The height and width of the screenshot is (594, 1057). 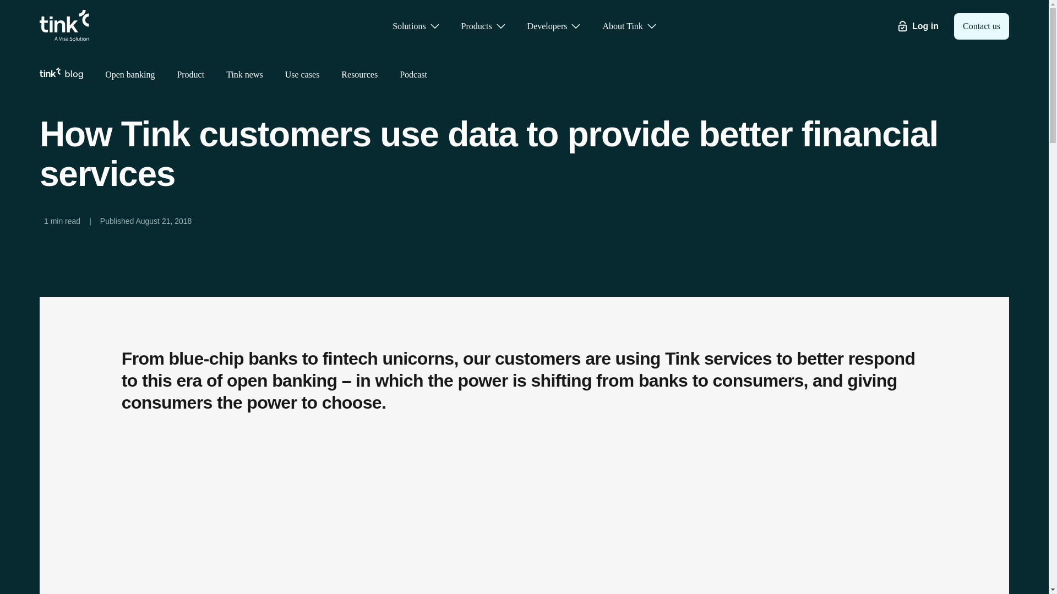 What do you see at coordinates (925, 26) in the screenshot?
I see `Log in` at bounding box center [925, 26].